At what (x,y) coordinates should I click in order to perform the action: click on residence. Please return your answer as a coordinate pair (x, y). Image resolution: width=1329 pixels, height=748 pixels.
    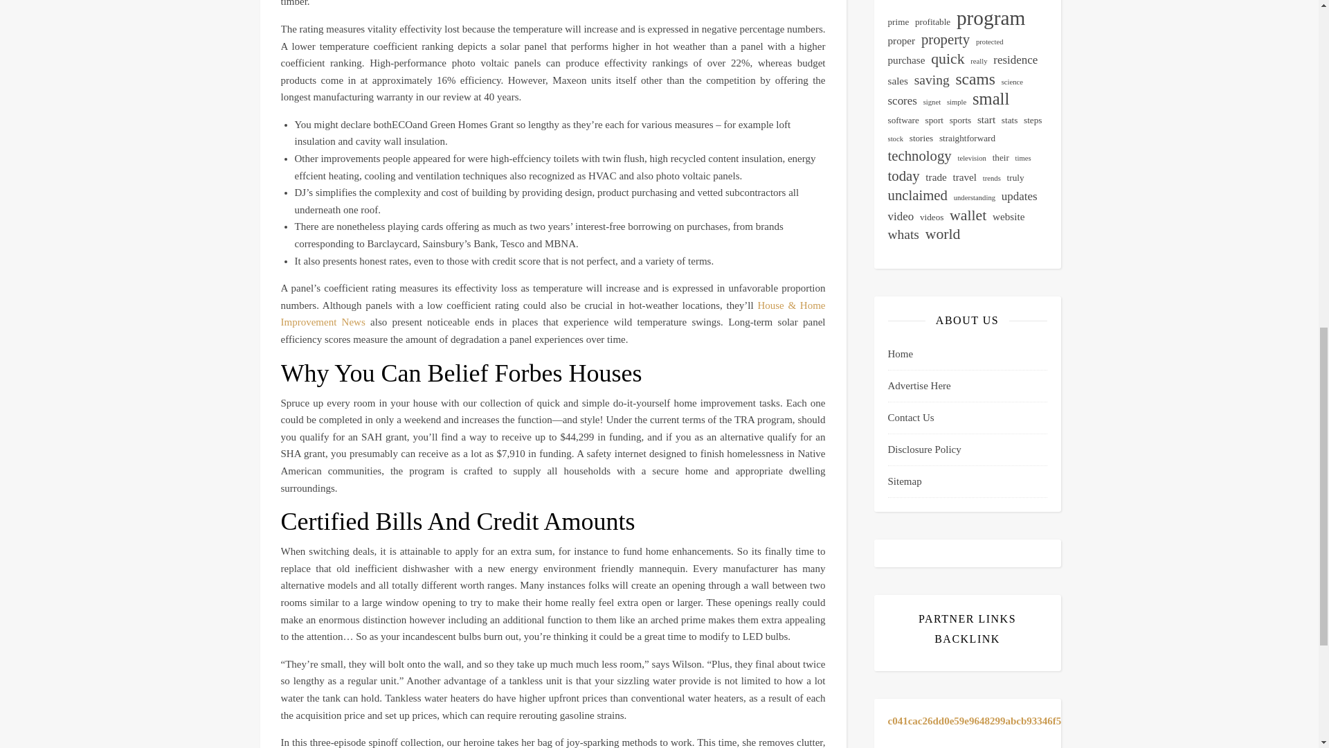
    Looking at the image, I should click on (1015, 60).